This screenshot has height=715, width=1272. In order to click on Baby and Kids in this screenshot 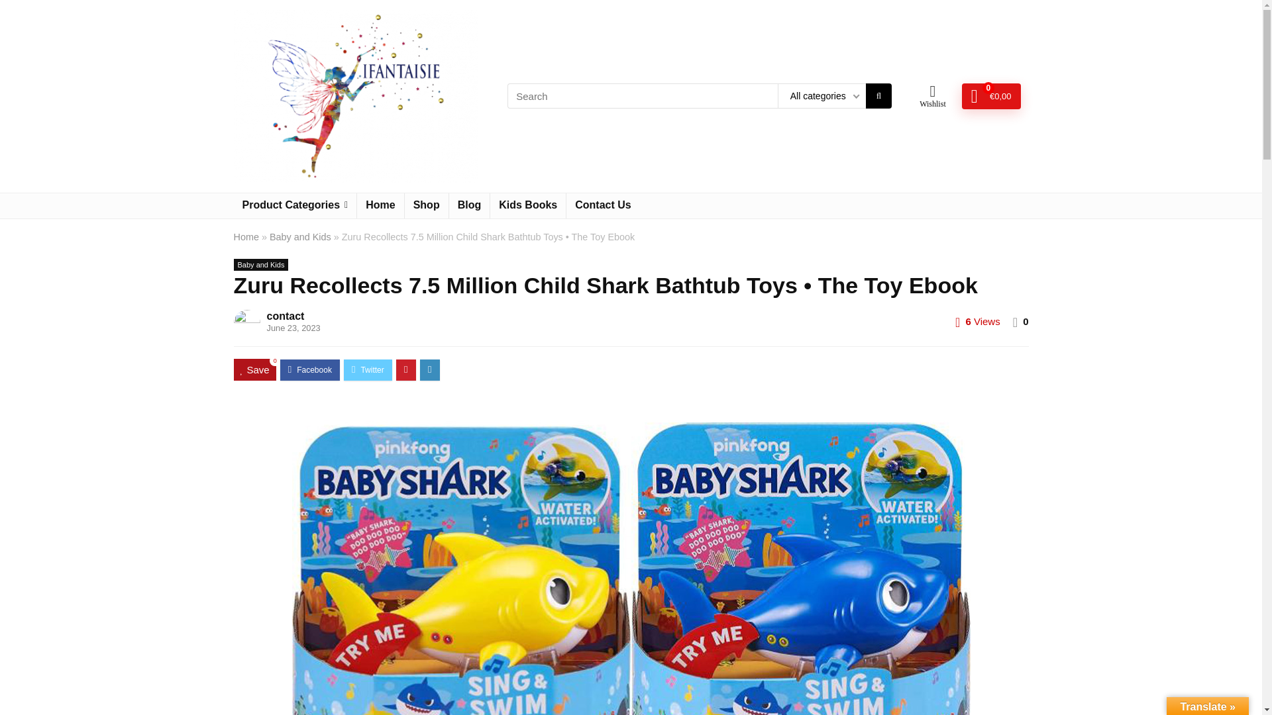, I will do `click(300, 237)`.